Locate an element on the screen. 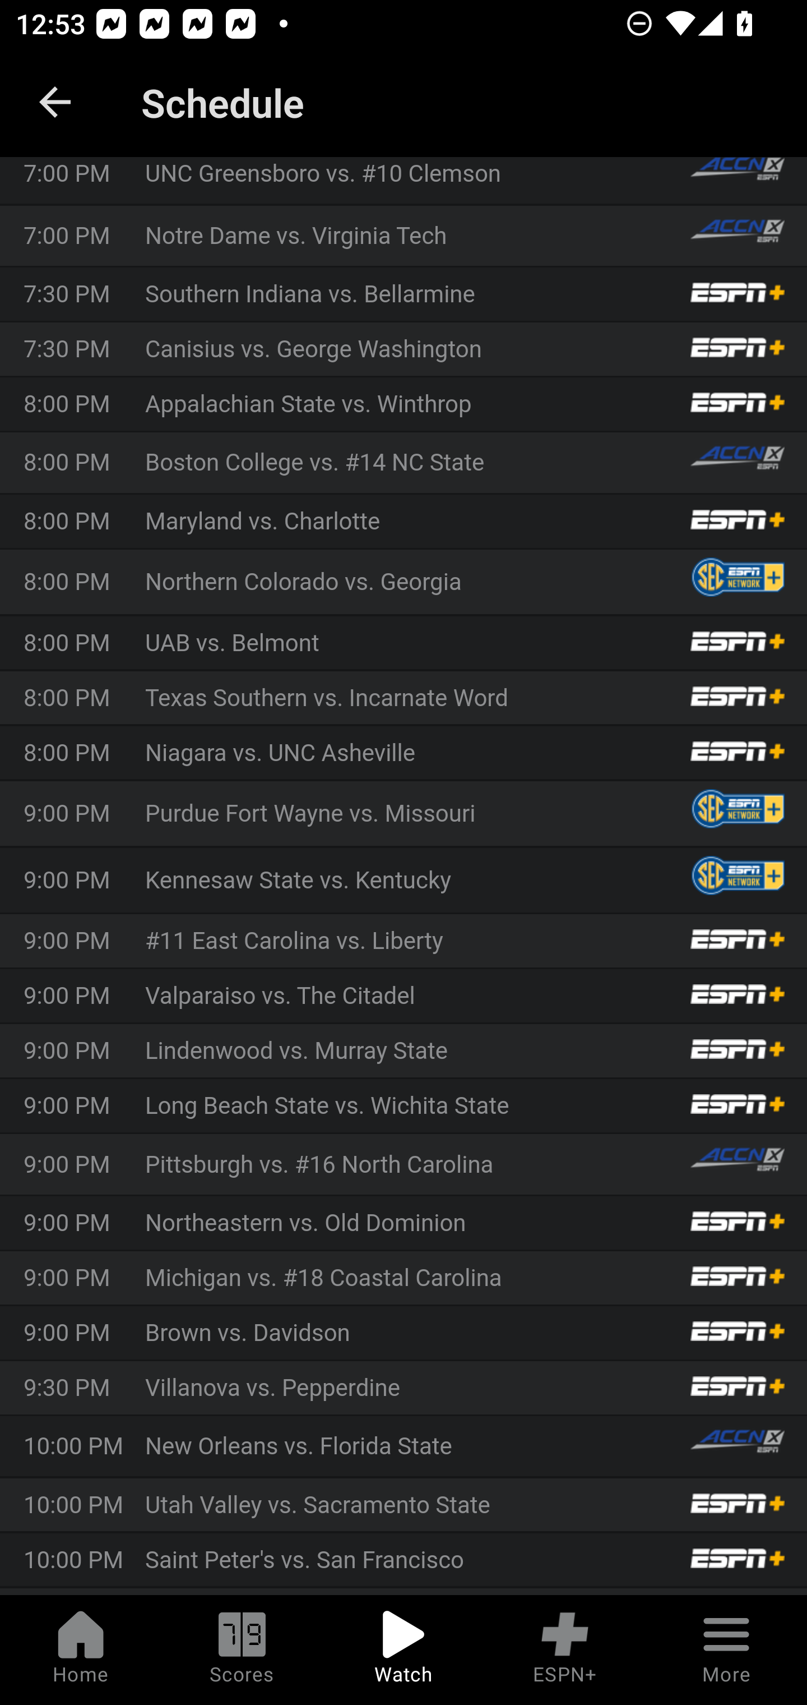 This screenshot has height=1705, width=807. back.button is located at coordinates (55, 102).